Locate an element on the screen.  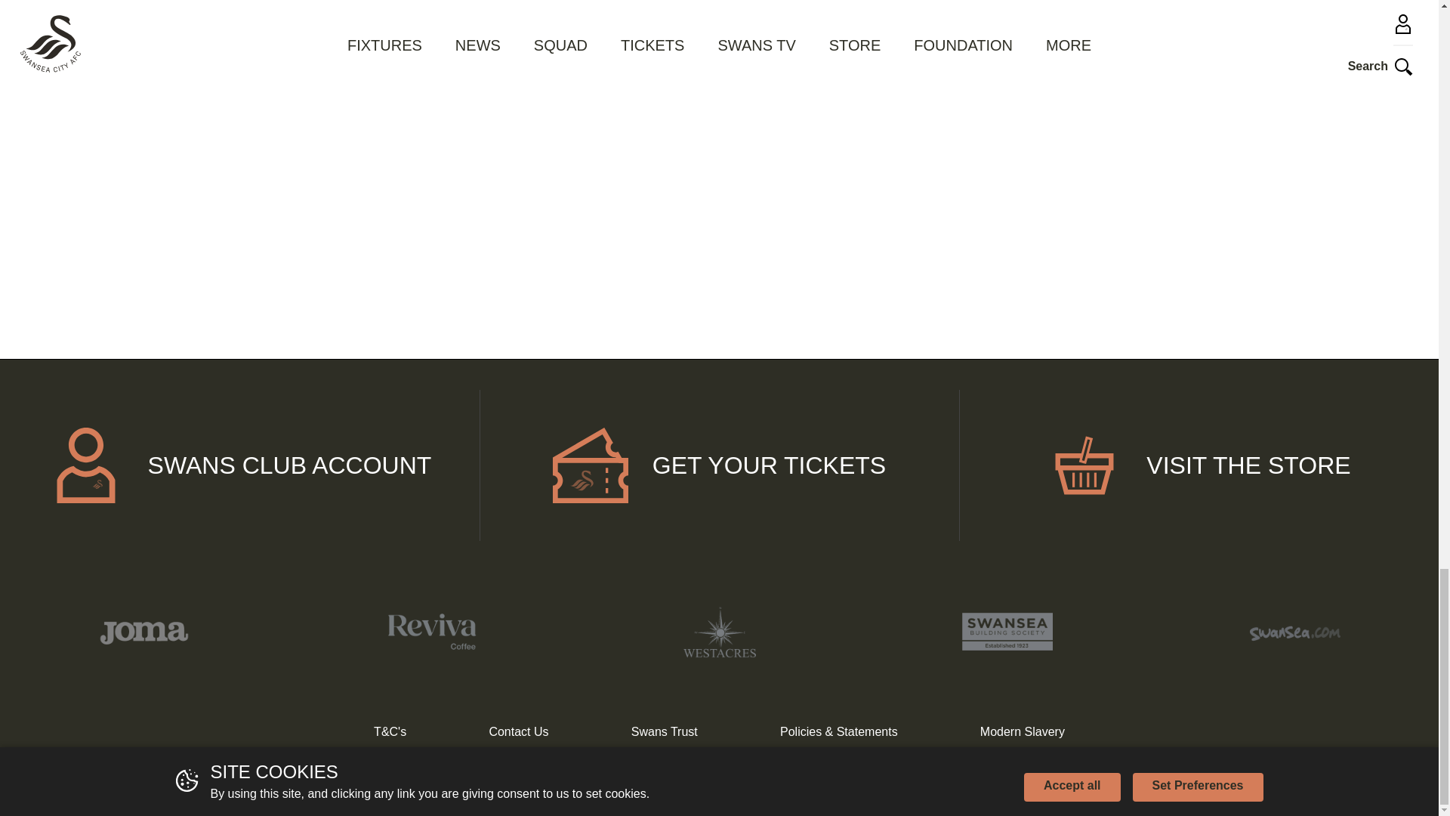
Swansea sponsor is located at coordinates (719, 632).